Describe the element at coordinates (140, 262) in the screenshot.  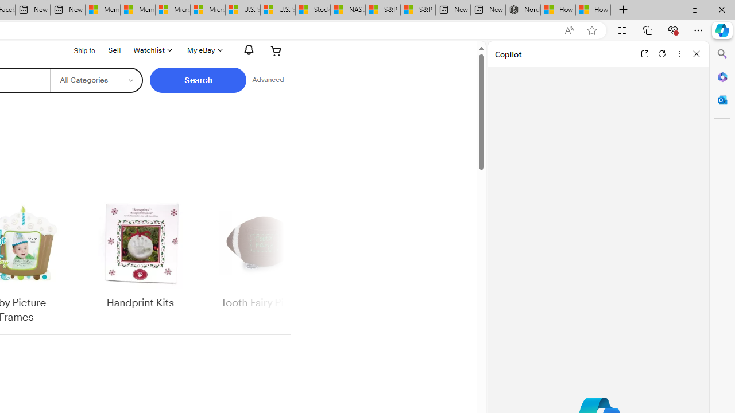
I see `Handprint Kits` at that location.